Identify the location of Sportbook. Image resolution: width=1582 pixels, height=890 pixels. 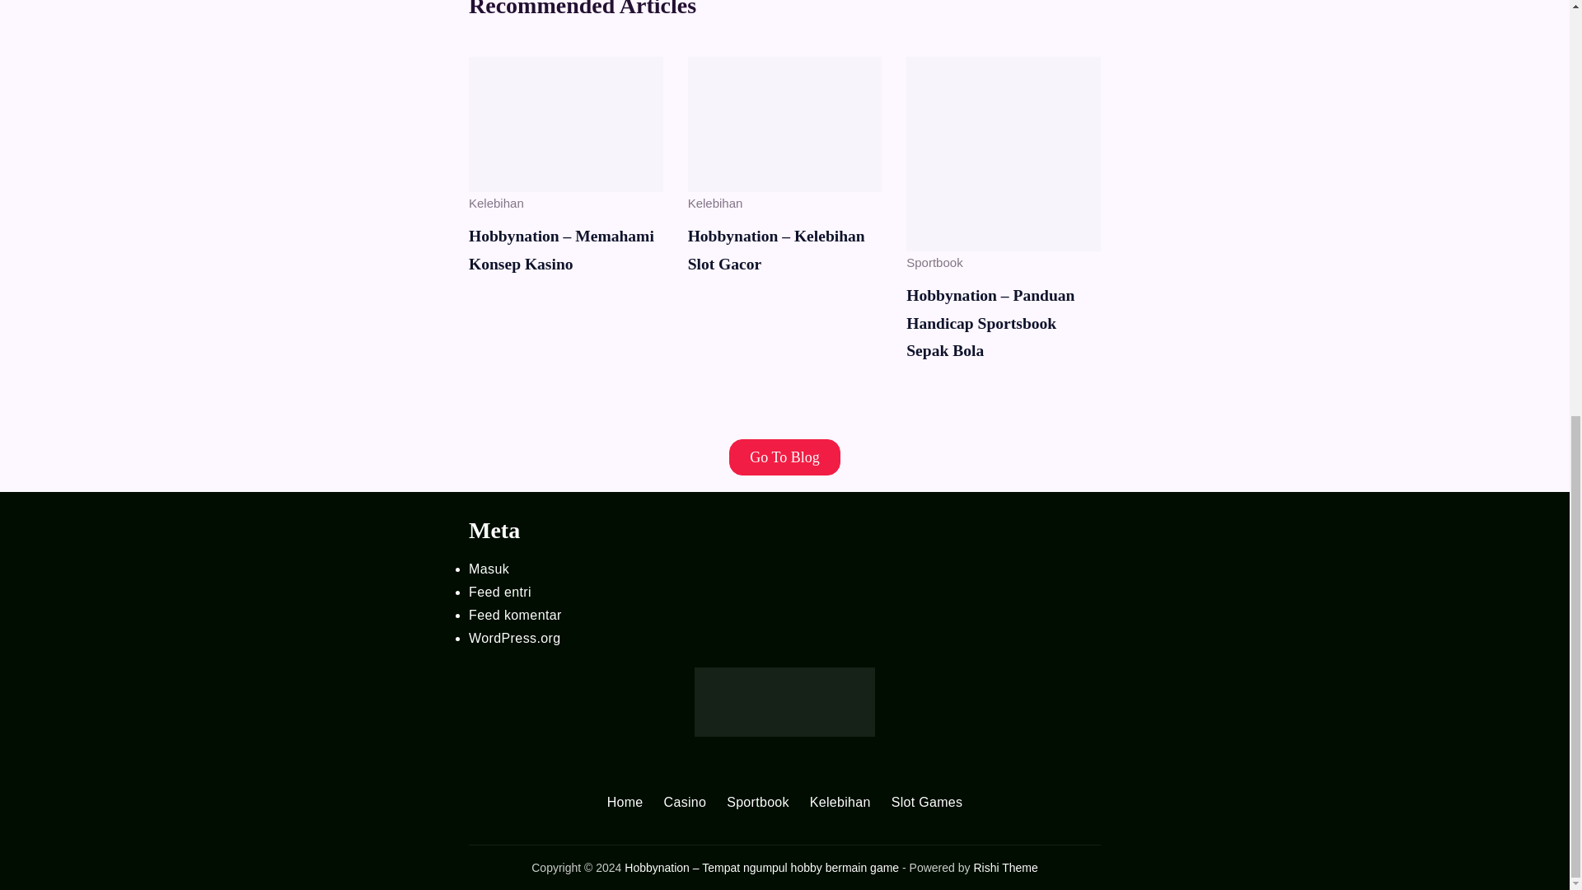
(934, 262).